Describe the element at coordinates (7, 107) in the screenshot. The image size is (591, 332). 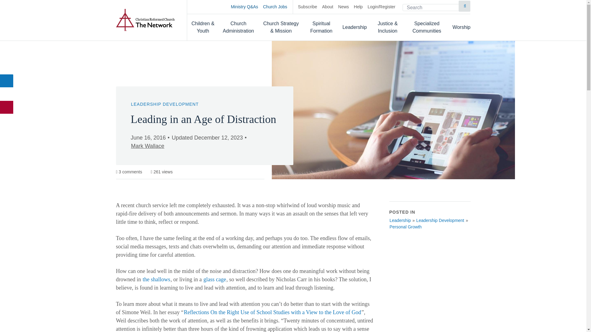
I see `Share to Email` at that location.